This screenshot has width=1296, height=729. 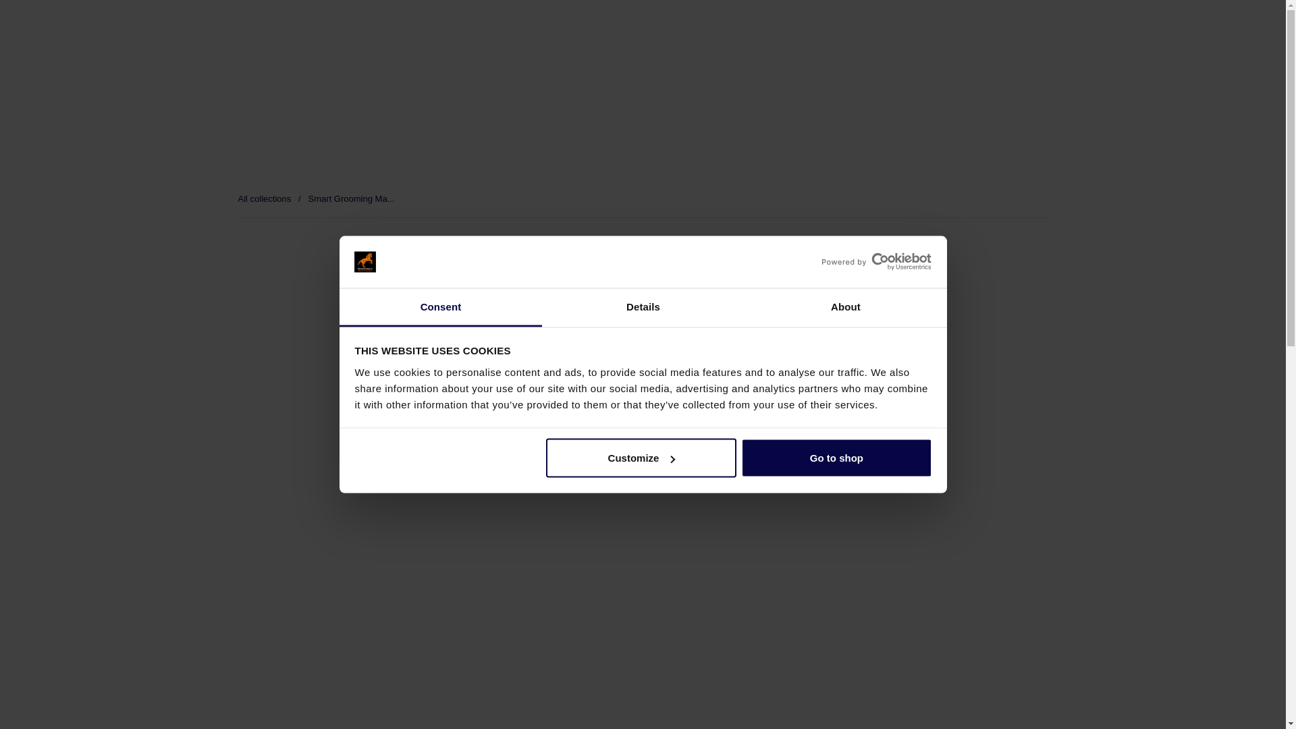 What do you see at coordinates (440, 306) in the screenshot?
I see `Consent` at bounding box center [440, 306].